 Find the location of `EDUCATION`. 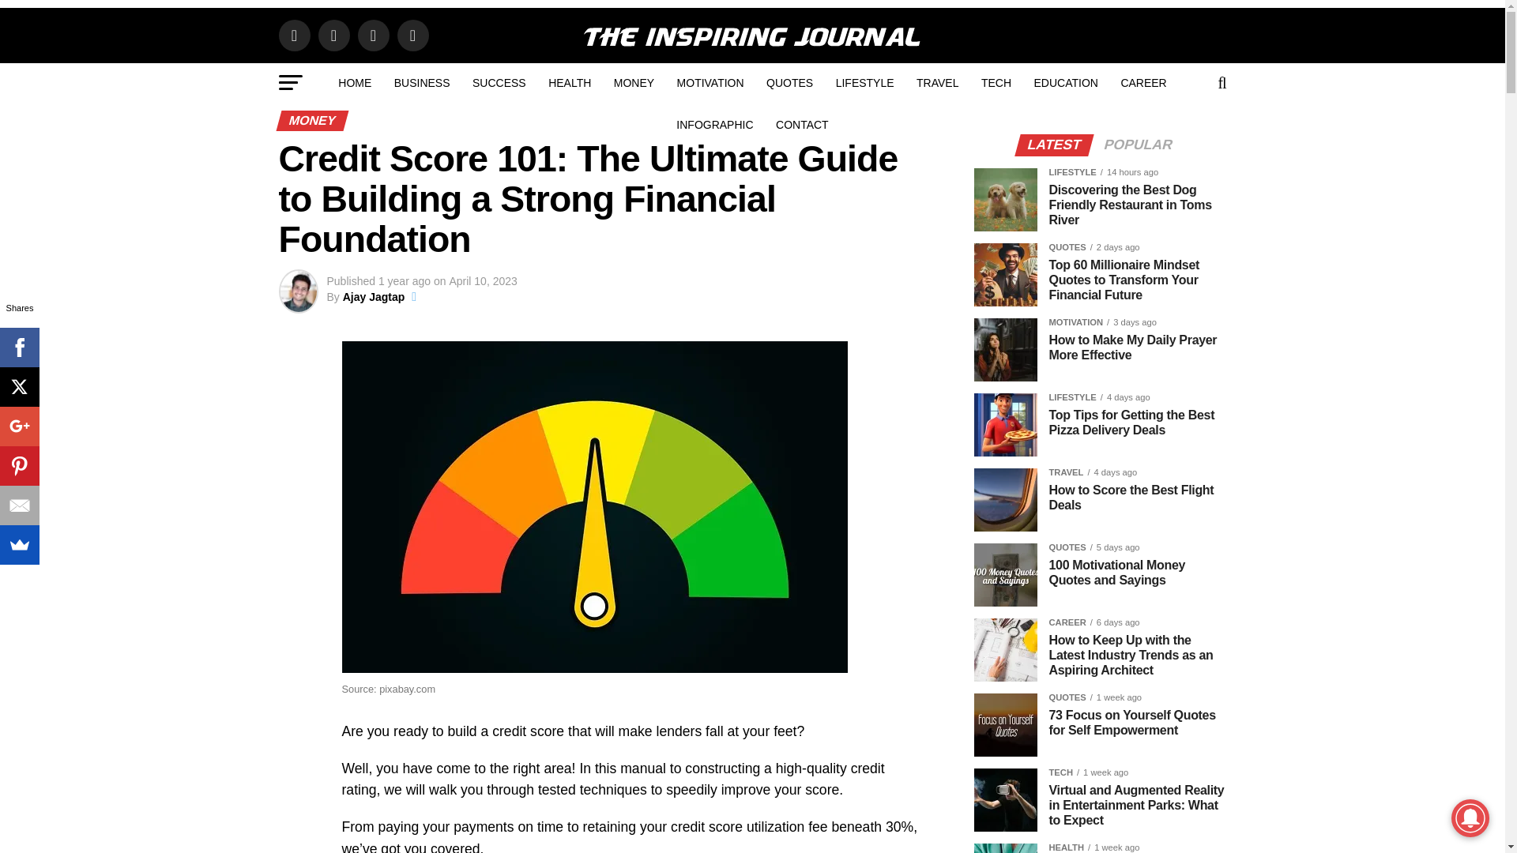

EDUCATION is located at coordinates (1065, 82).